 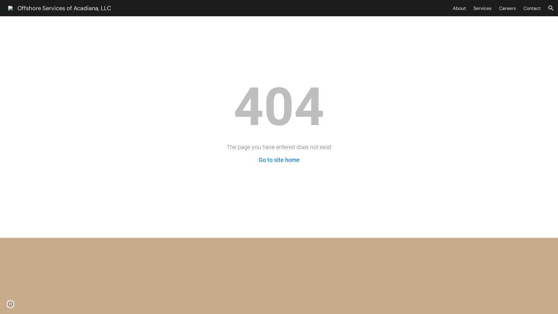 I want to click on Contact, so click(x=532, y=8).